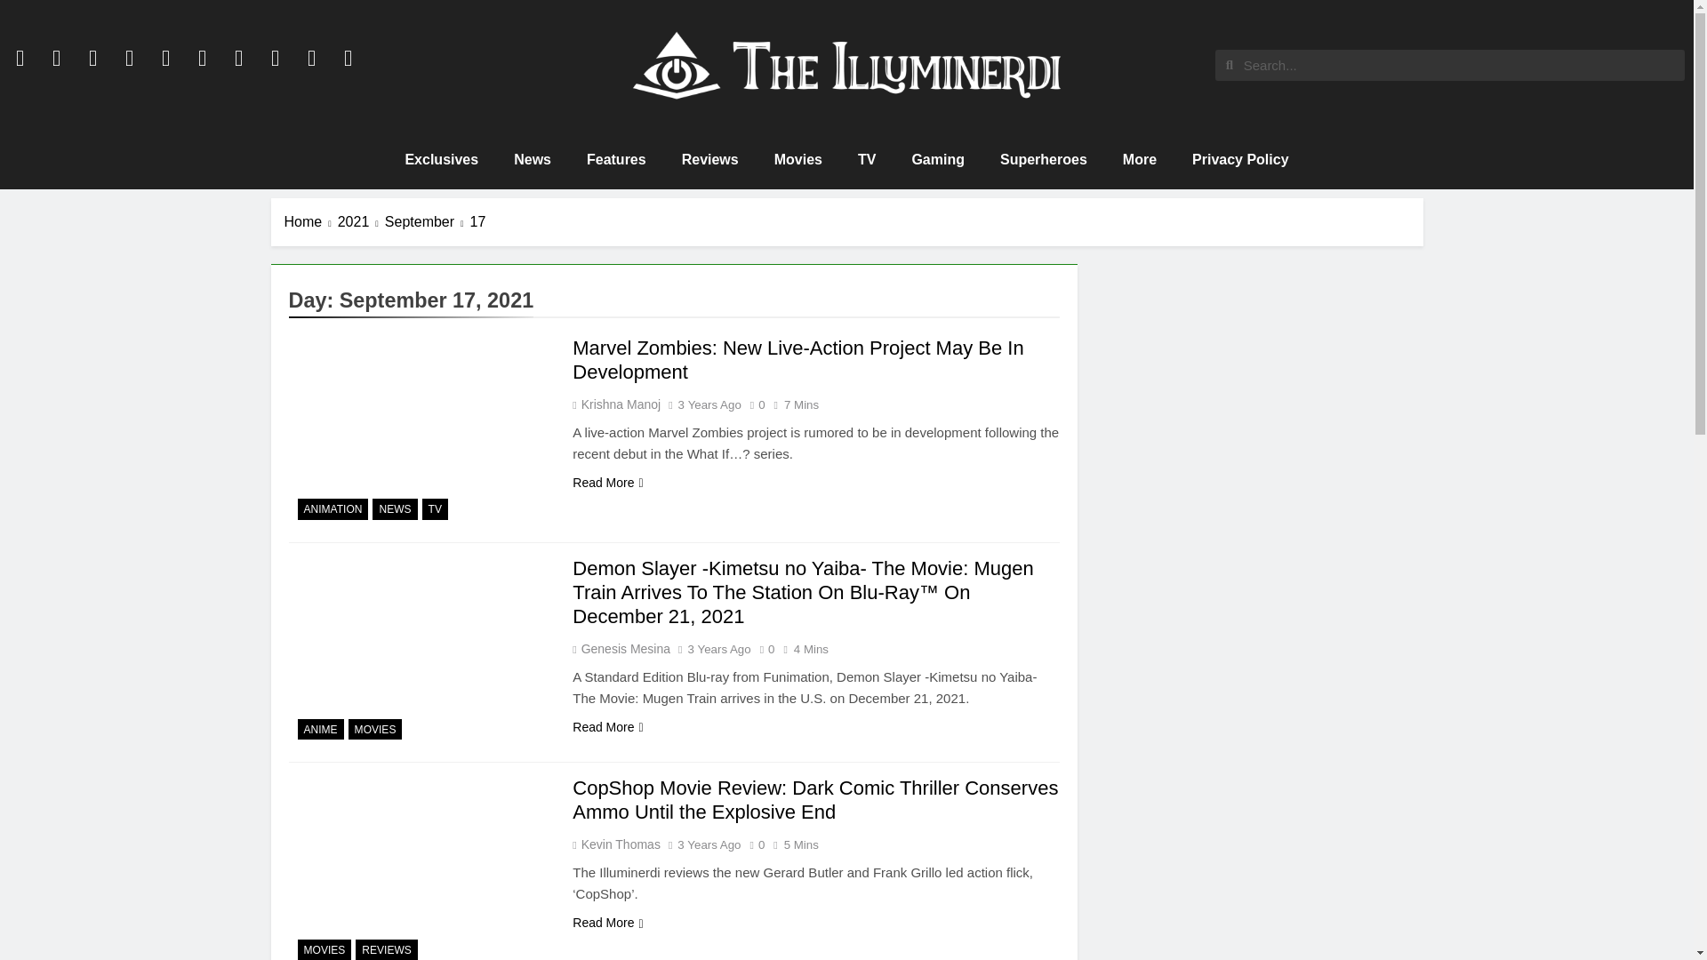 This screenshot has width=1707, height=960. Describe the element at coordinates (1240, 160) in the screenshot. I see `Privacy Policy` at that location.